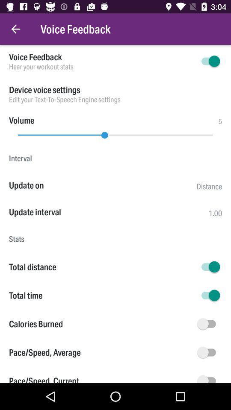 The width and height of the screenshot is (231, 410). I want to click on launch the icon to the left of distance item, so click(103, 185).